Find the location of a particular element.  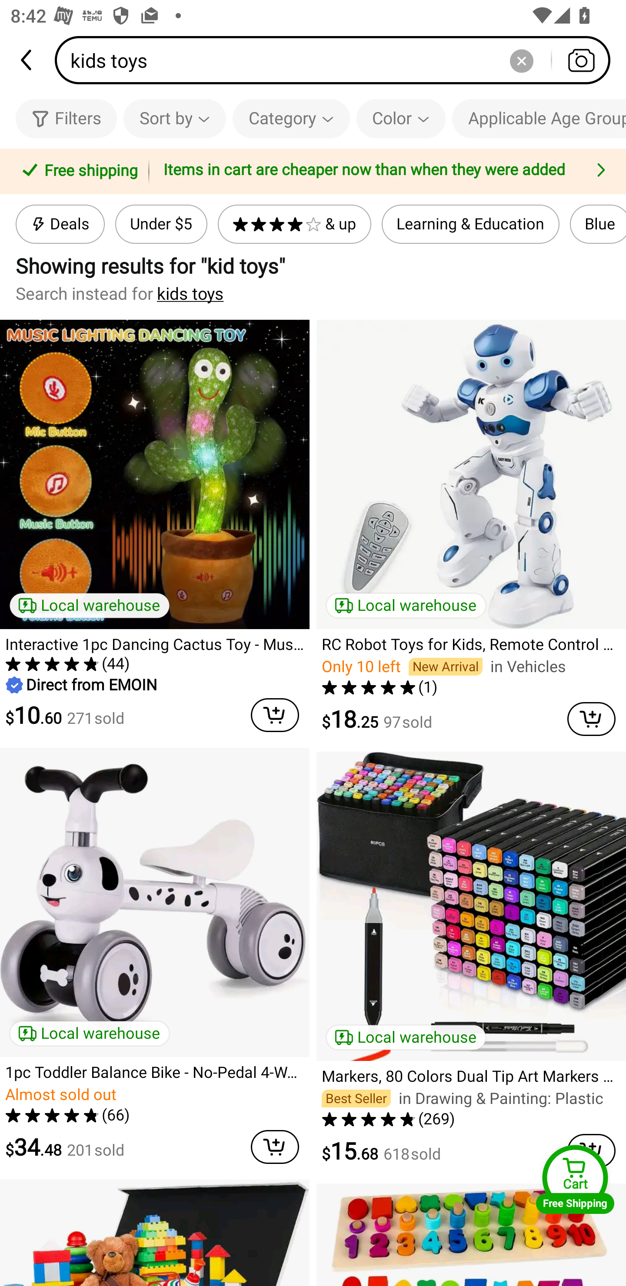

Delete search history is located at coordinates (521, 60).